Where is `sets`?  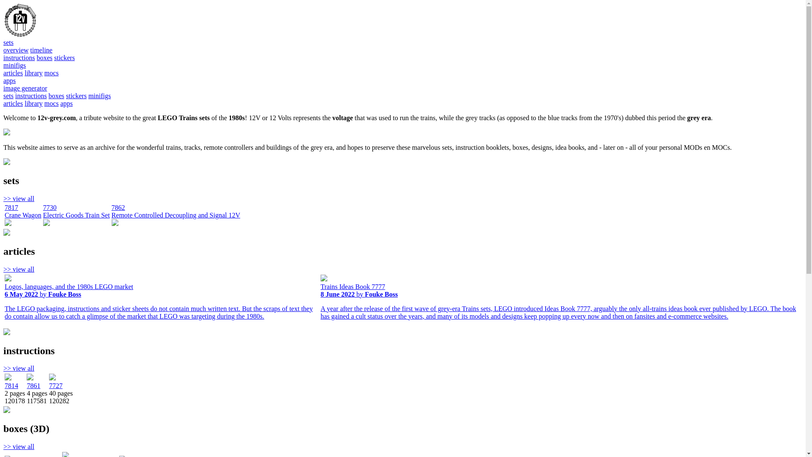
sets is located at coordinates (8, 96).